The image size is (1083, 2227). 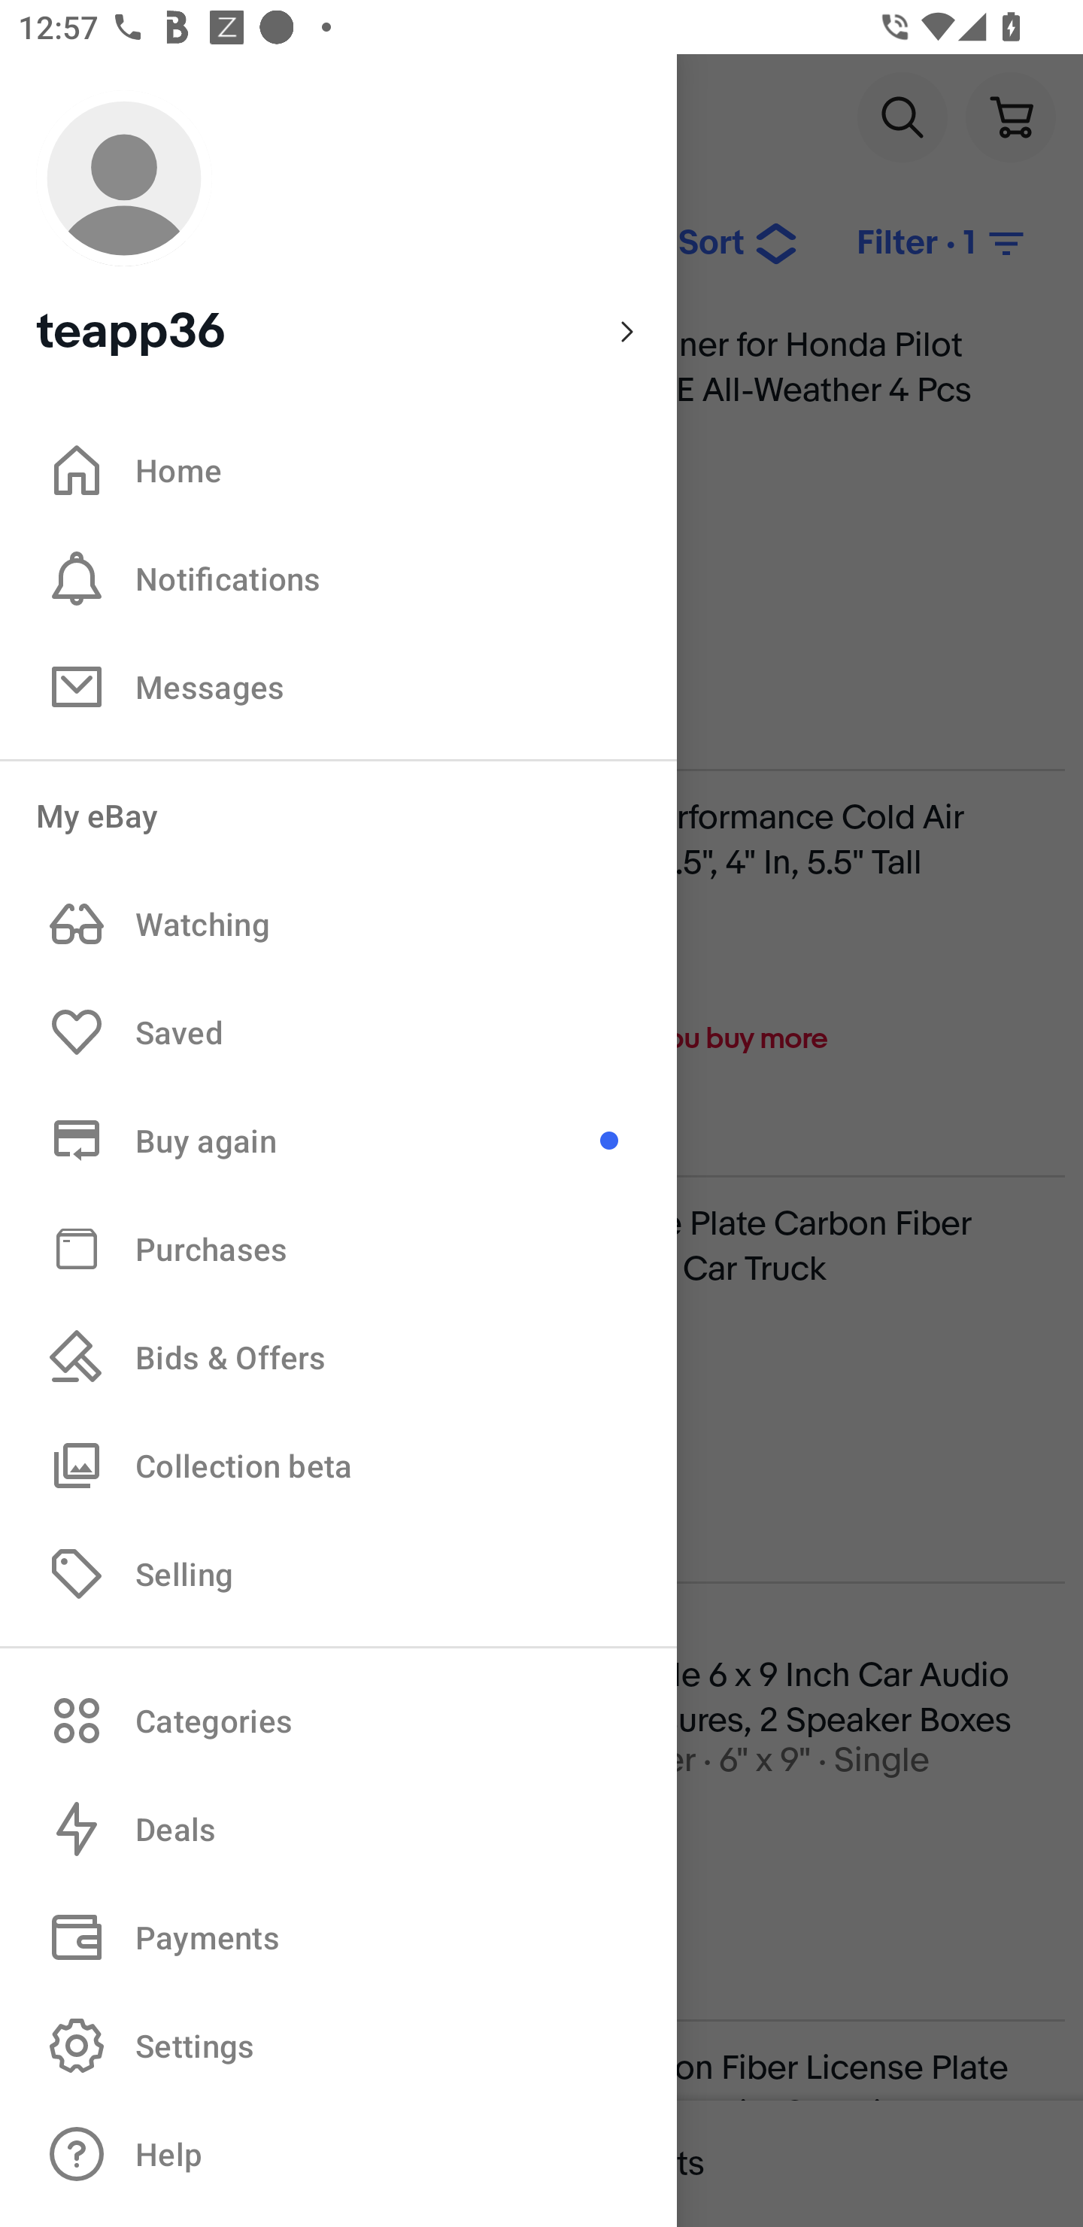 What do you see at coordinates (338, 686) in the screenshot?
I see `Messages` at bounding box center [338, 686].